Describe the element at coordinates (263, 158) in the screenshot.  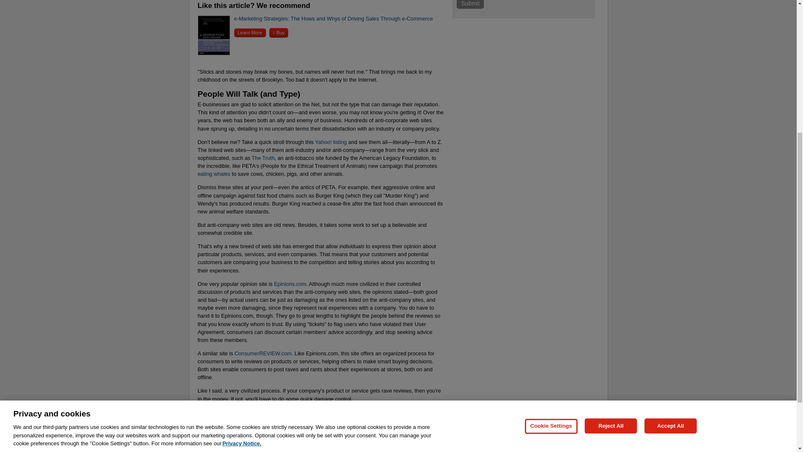
I see `The Truth` at that location.